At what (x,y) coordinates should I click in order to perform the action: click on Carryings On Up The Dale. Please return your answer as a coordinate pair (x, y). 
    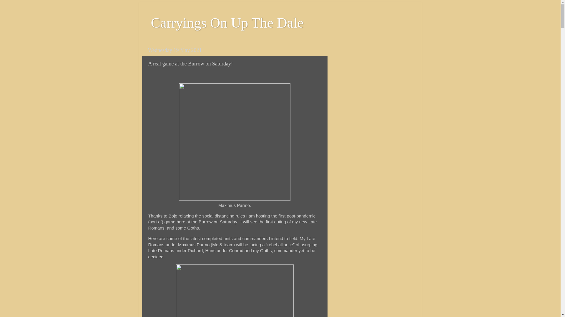
    Looking at the image, I should click on (227, 22).